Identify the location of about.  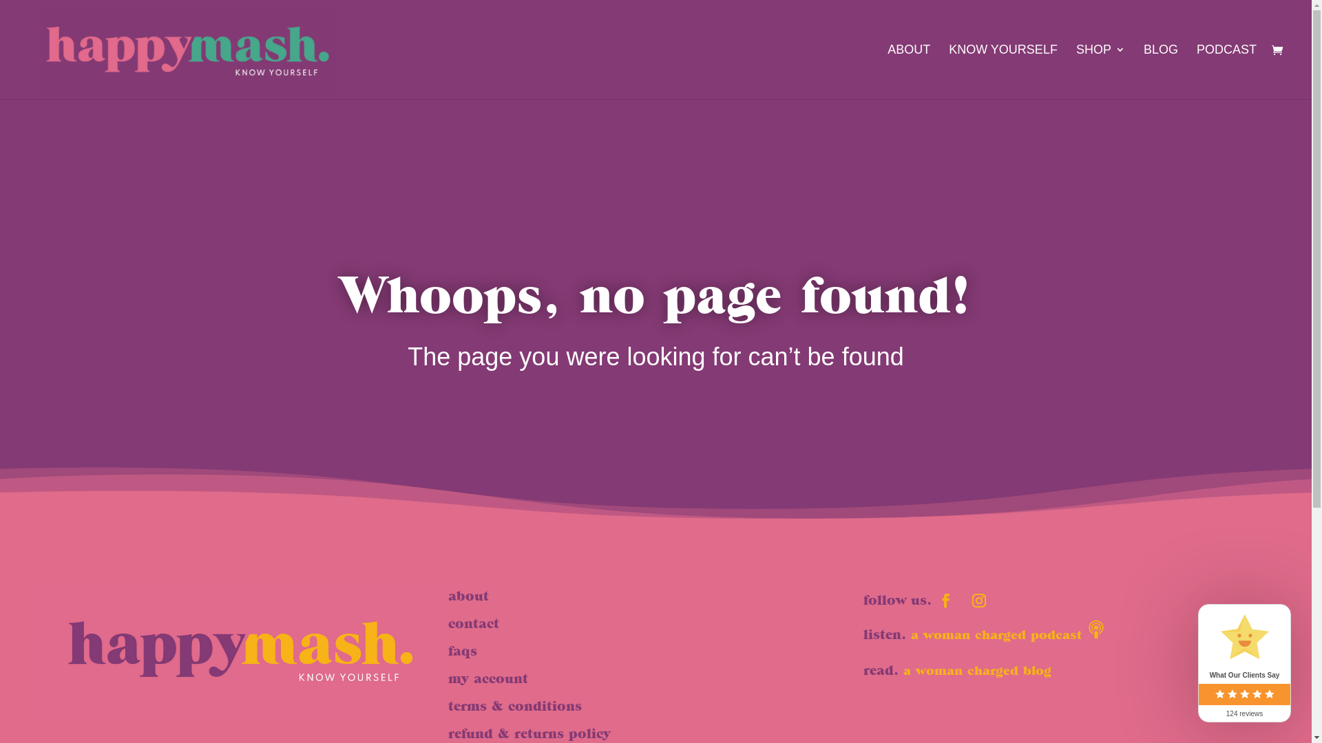
(468, 596).